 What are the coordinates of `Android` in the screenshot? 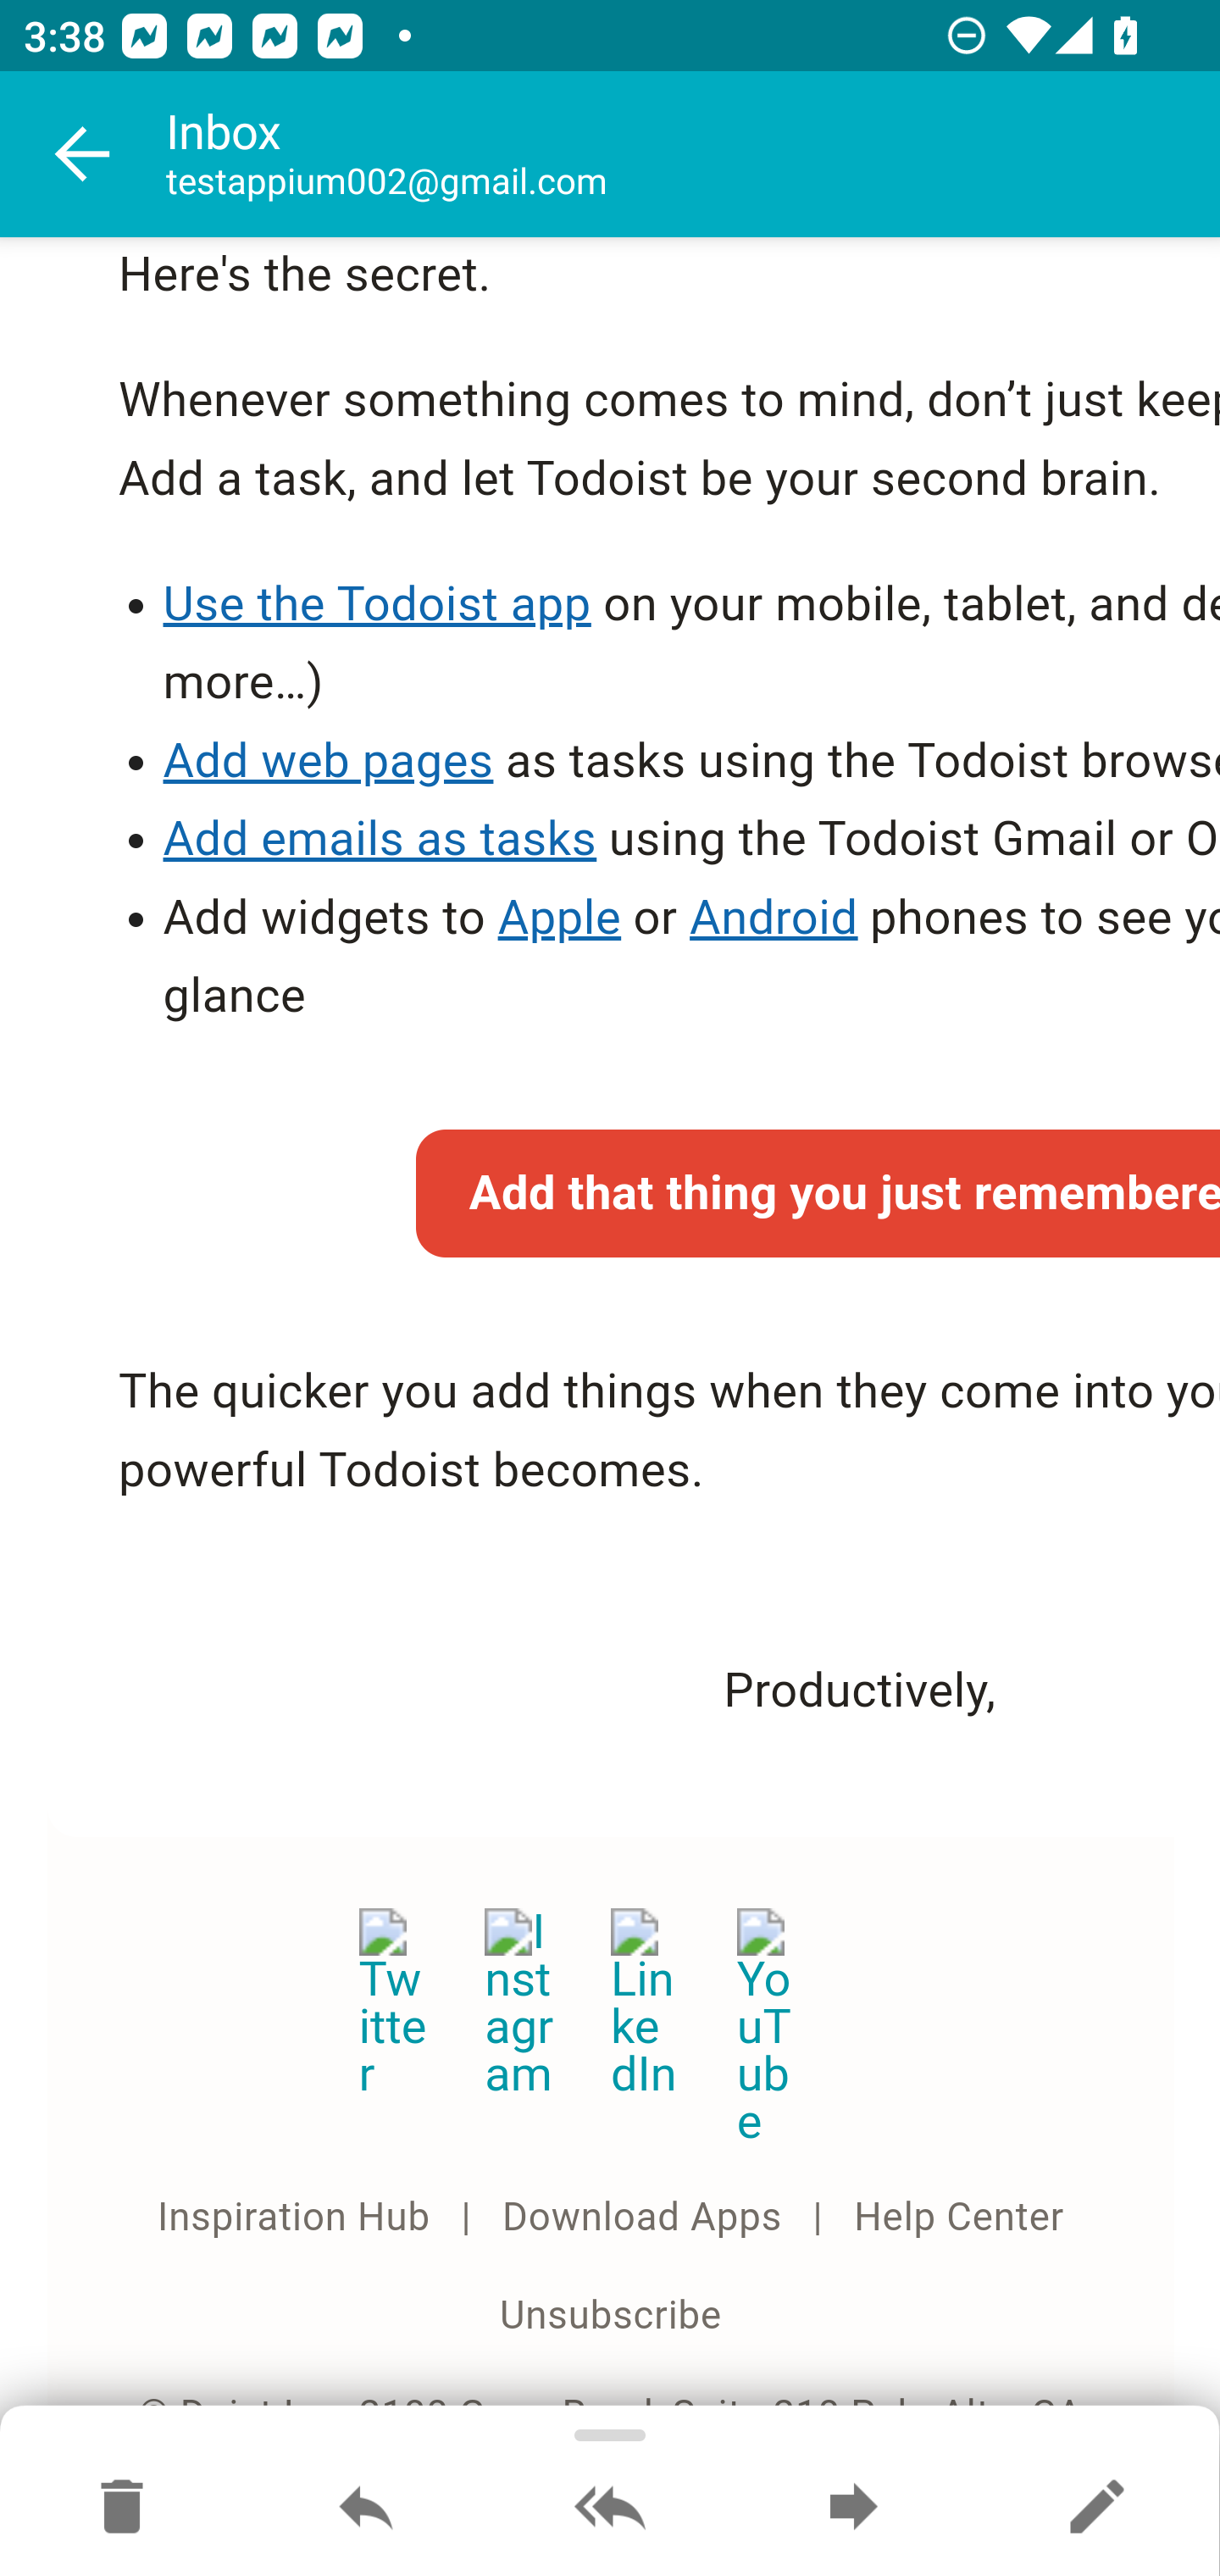 It's located at (774, 918).